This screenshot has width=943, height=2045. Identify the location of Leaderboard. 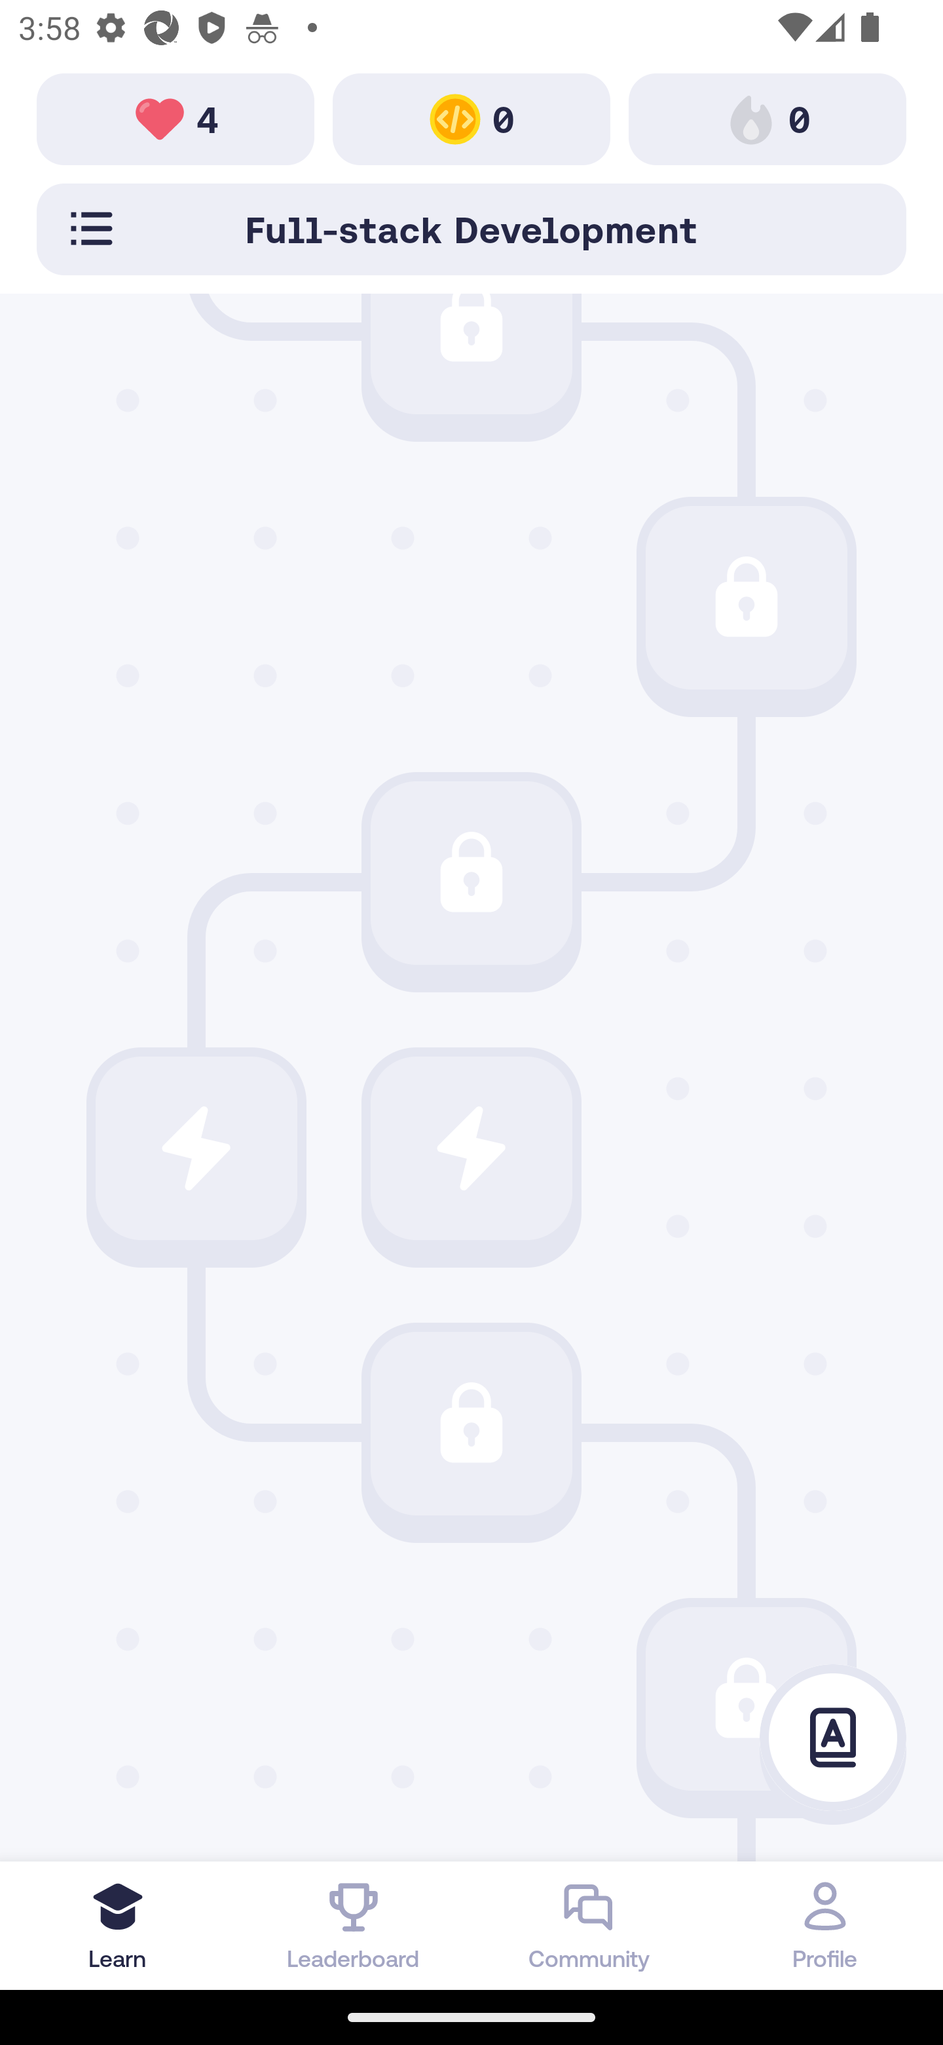
(354, 1925).